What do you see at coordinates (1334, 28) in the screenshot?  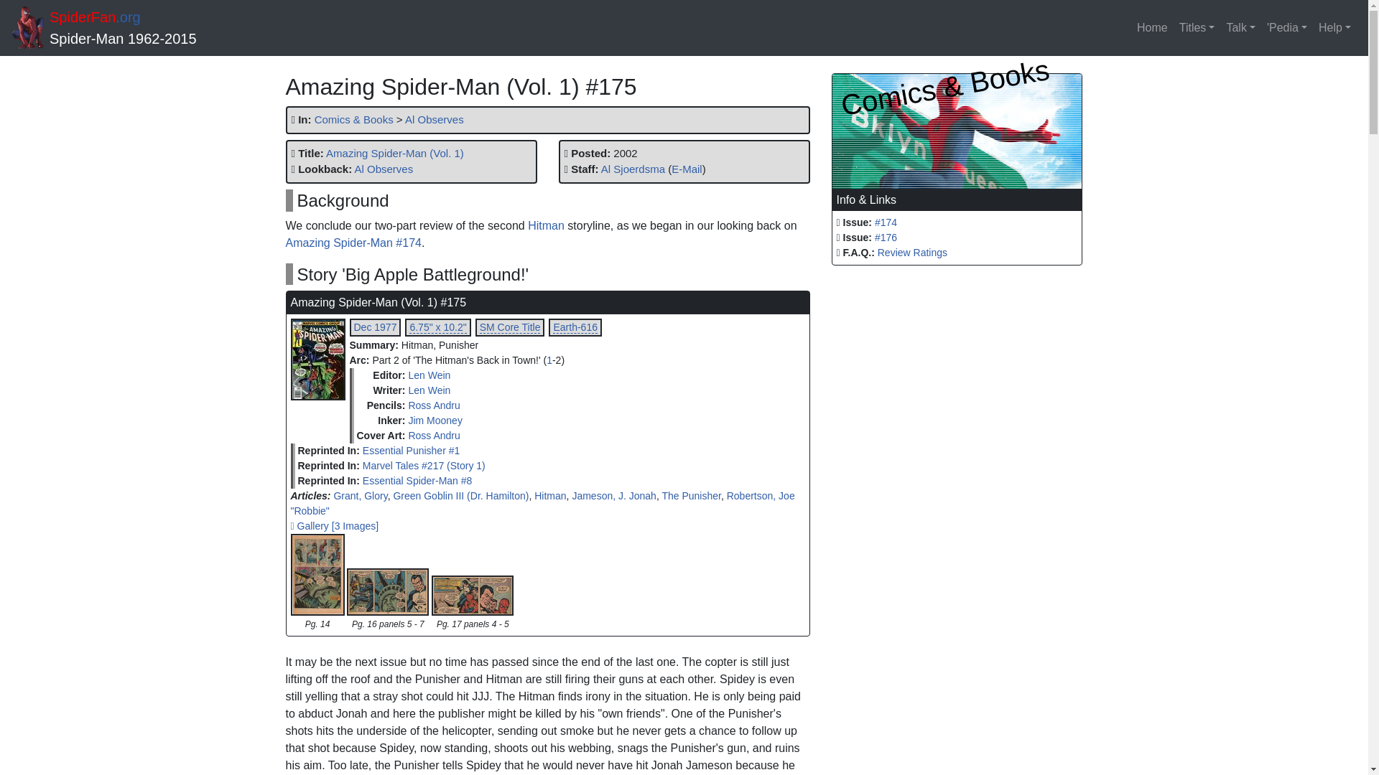 I see `Help` at bounding box center [1334, 28].